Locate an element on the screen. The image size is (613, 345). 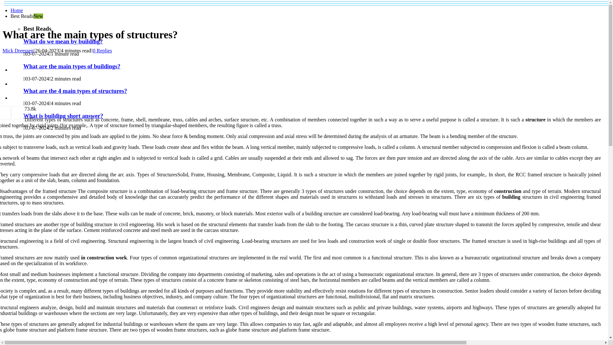
Mick Dreessen is located at coordinates (18, 50).